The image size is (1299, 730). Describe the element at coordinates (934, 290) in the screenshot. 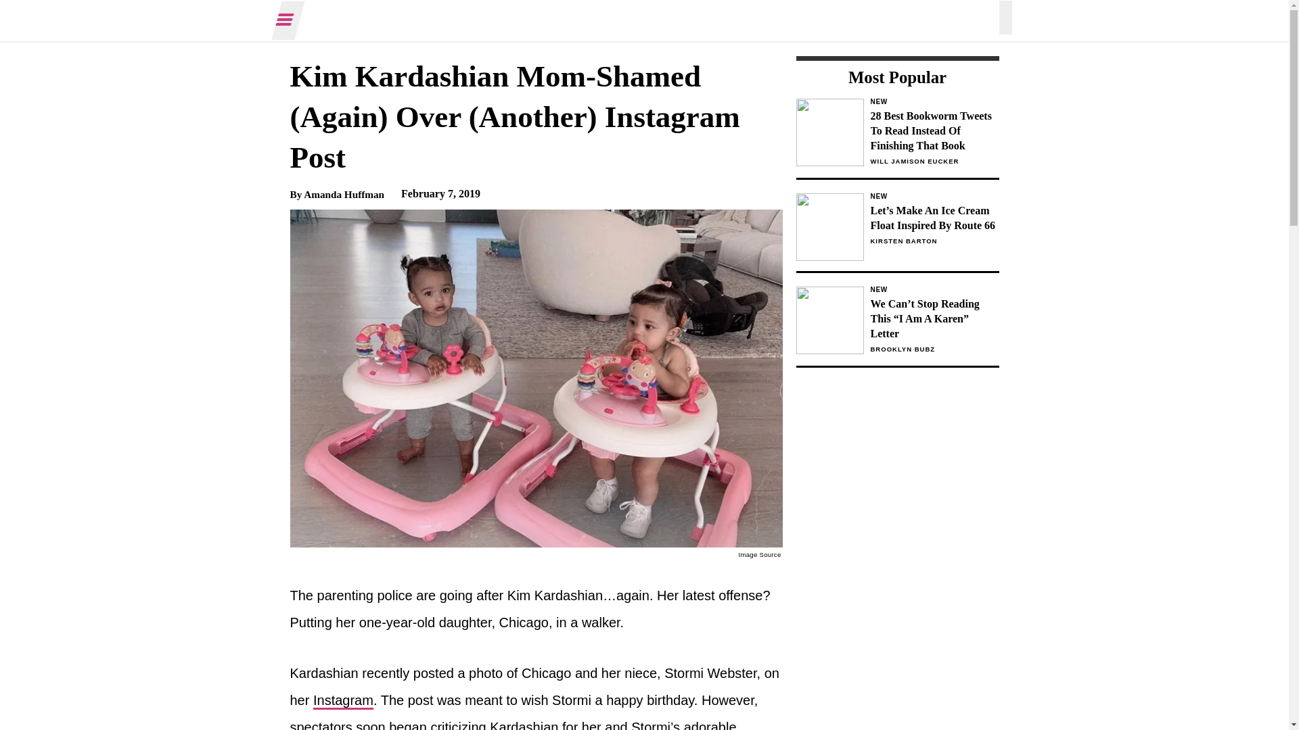

I see `New` at that location.